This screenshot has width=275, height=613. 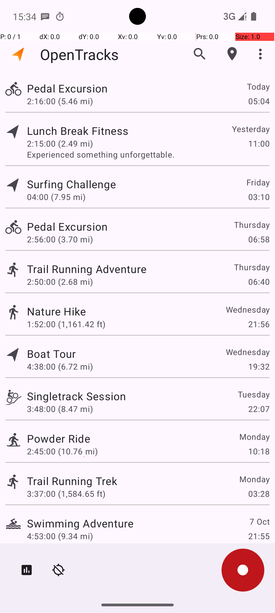 What do you see at coordinates (71, 184) in the screenshot?
I see `Surfing Challenge` at bounding box center [71, 184].